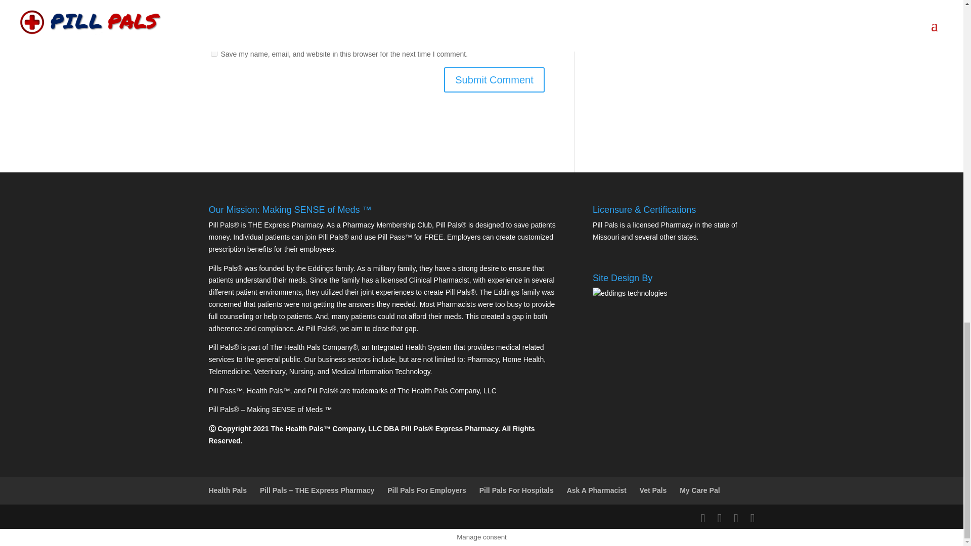  Describe the element at coordinates (427, 490) in the screenshot. I see `Pill Pals For Employers` at that location.